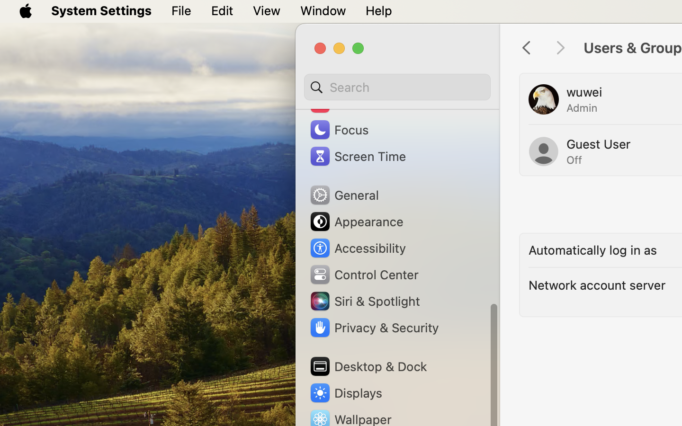 The height and width of the screenshot is (426, 682). Describe the element at coordinates (599, 144) in the screenshot. I see `Guest User` at that location.